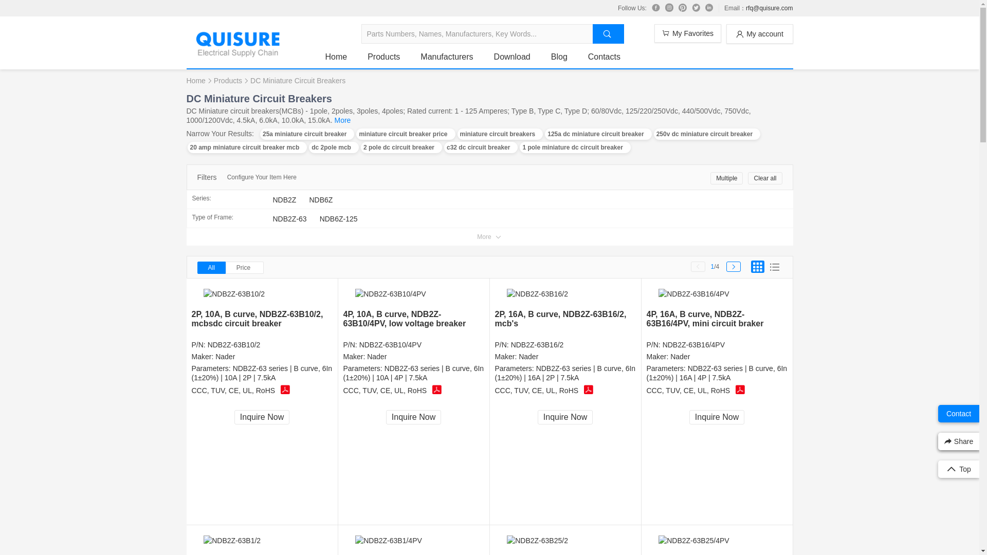 Image resolution: width=987 pixels, height=555 pixels. What do you see at coordinates (237, 53) in the screenshot?
I see `Quisure` at bounding box center [237, 53].